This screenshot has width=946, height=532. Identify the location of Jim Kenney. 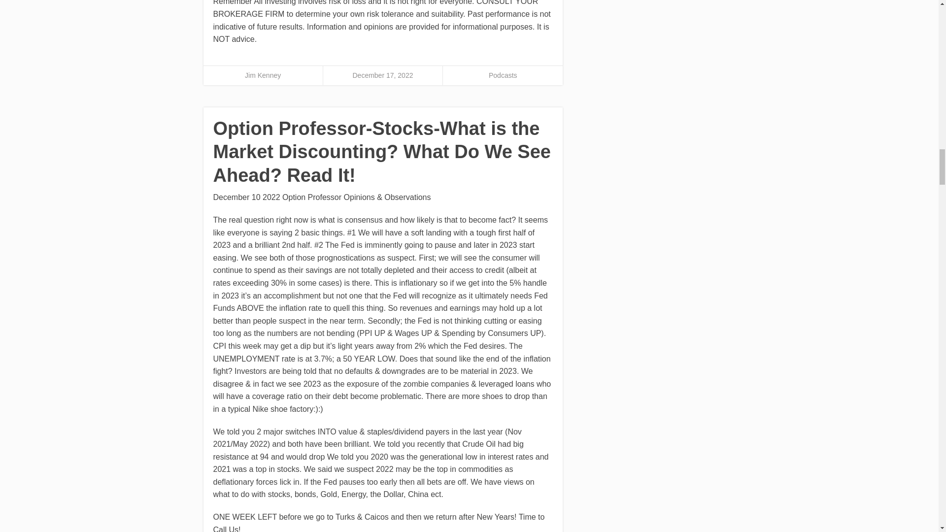
(263, 75).